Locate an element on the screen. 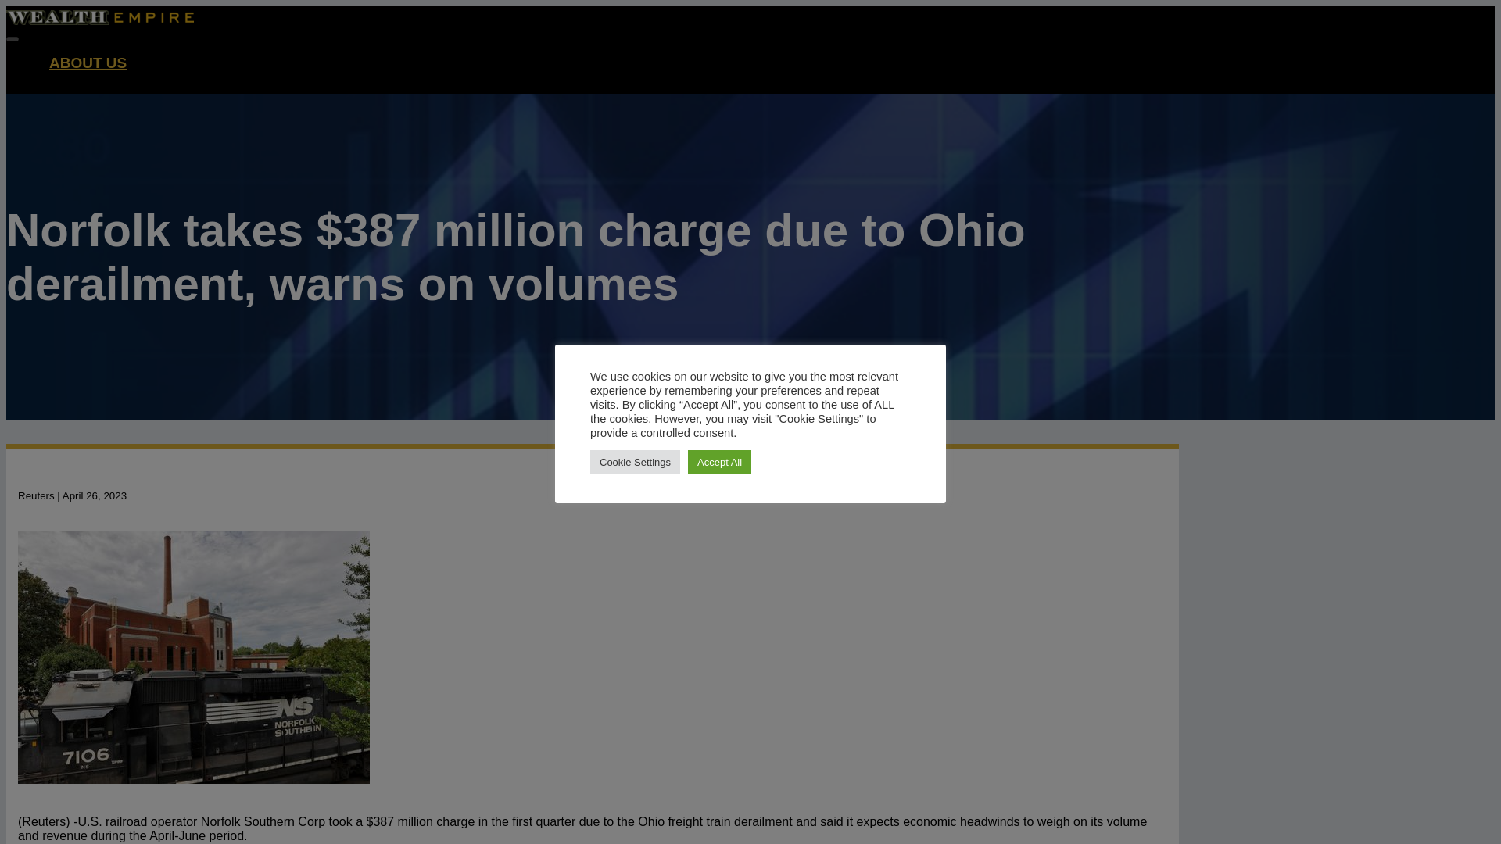 The image size is (1501, 844). Cookie Settings is located at coordinates (635, 461).